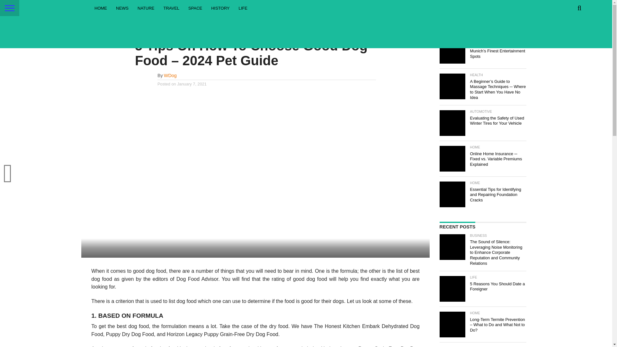 The height and width of the screenshot is (347, 617). What do you see at coordinates (220, 8) in the screenshot?
I see `HISTORY` at bounding box center [220, 8].